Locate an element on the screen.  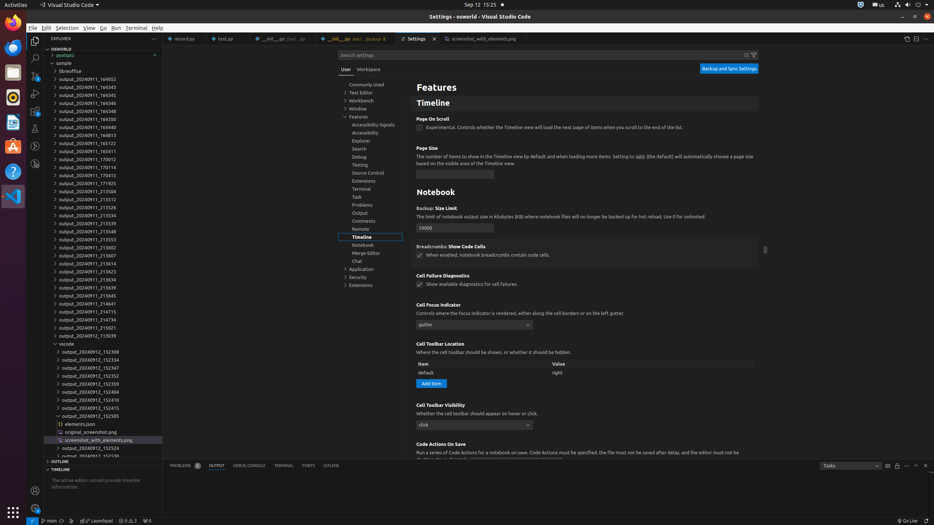
remote.tunnels.access.preventSleep is located at coordinates (420, 83).